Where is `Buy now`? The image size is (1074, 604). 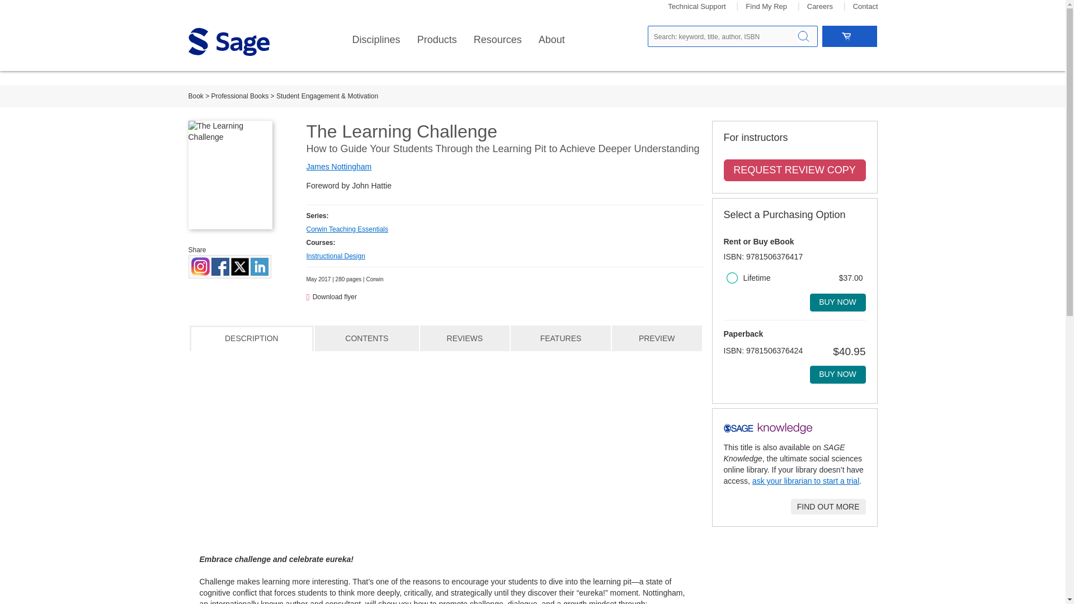 Buy now is located at coordinates (837, 302).